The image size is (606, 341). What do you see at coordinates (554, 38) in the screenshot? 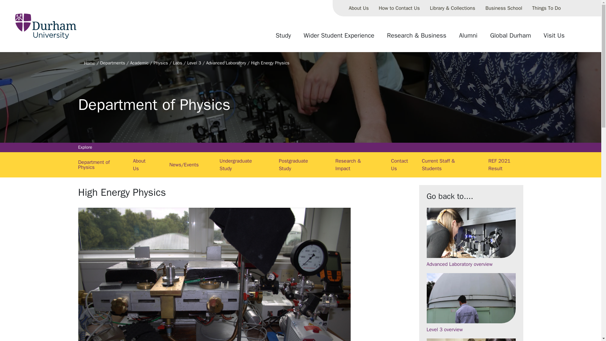
I see `Visit Us` at bounding box center [554, 38].